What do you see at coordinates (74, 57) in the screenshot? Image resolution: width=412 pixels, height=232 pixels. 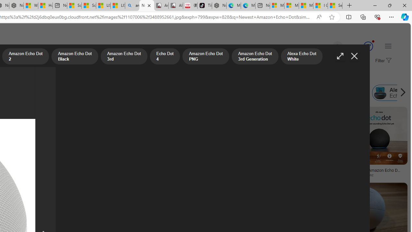 I see `Amazon Echo Dot Black` at bounding box center [74, 57].